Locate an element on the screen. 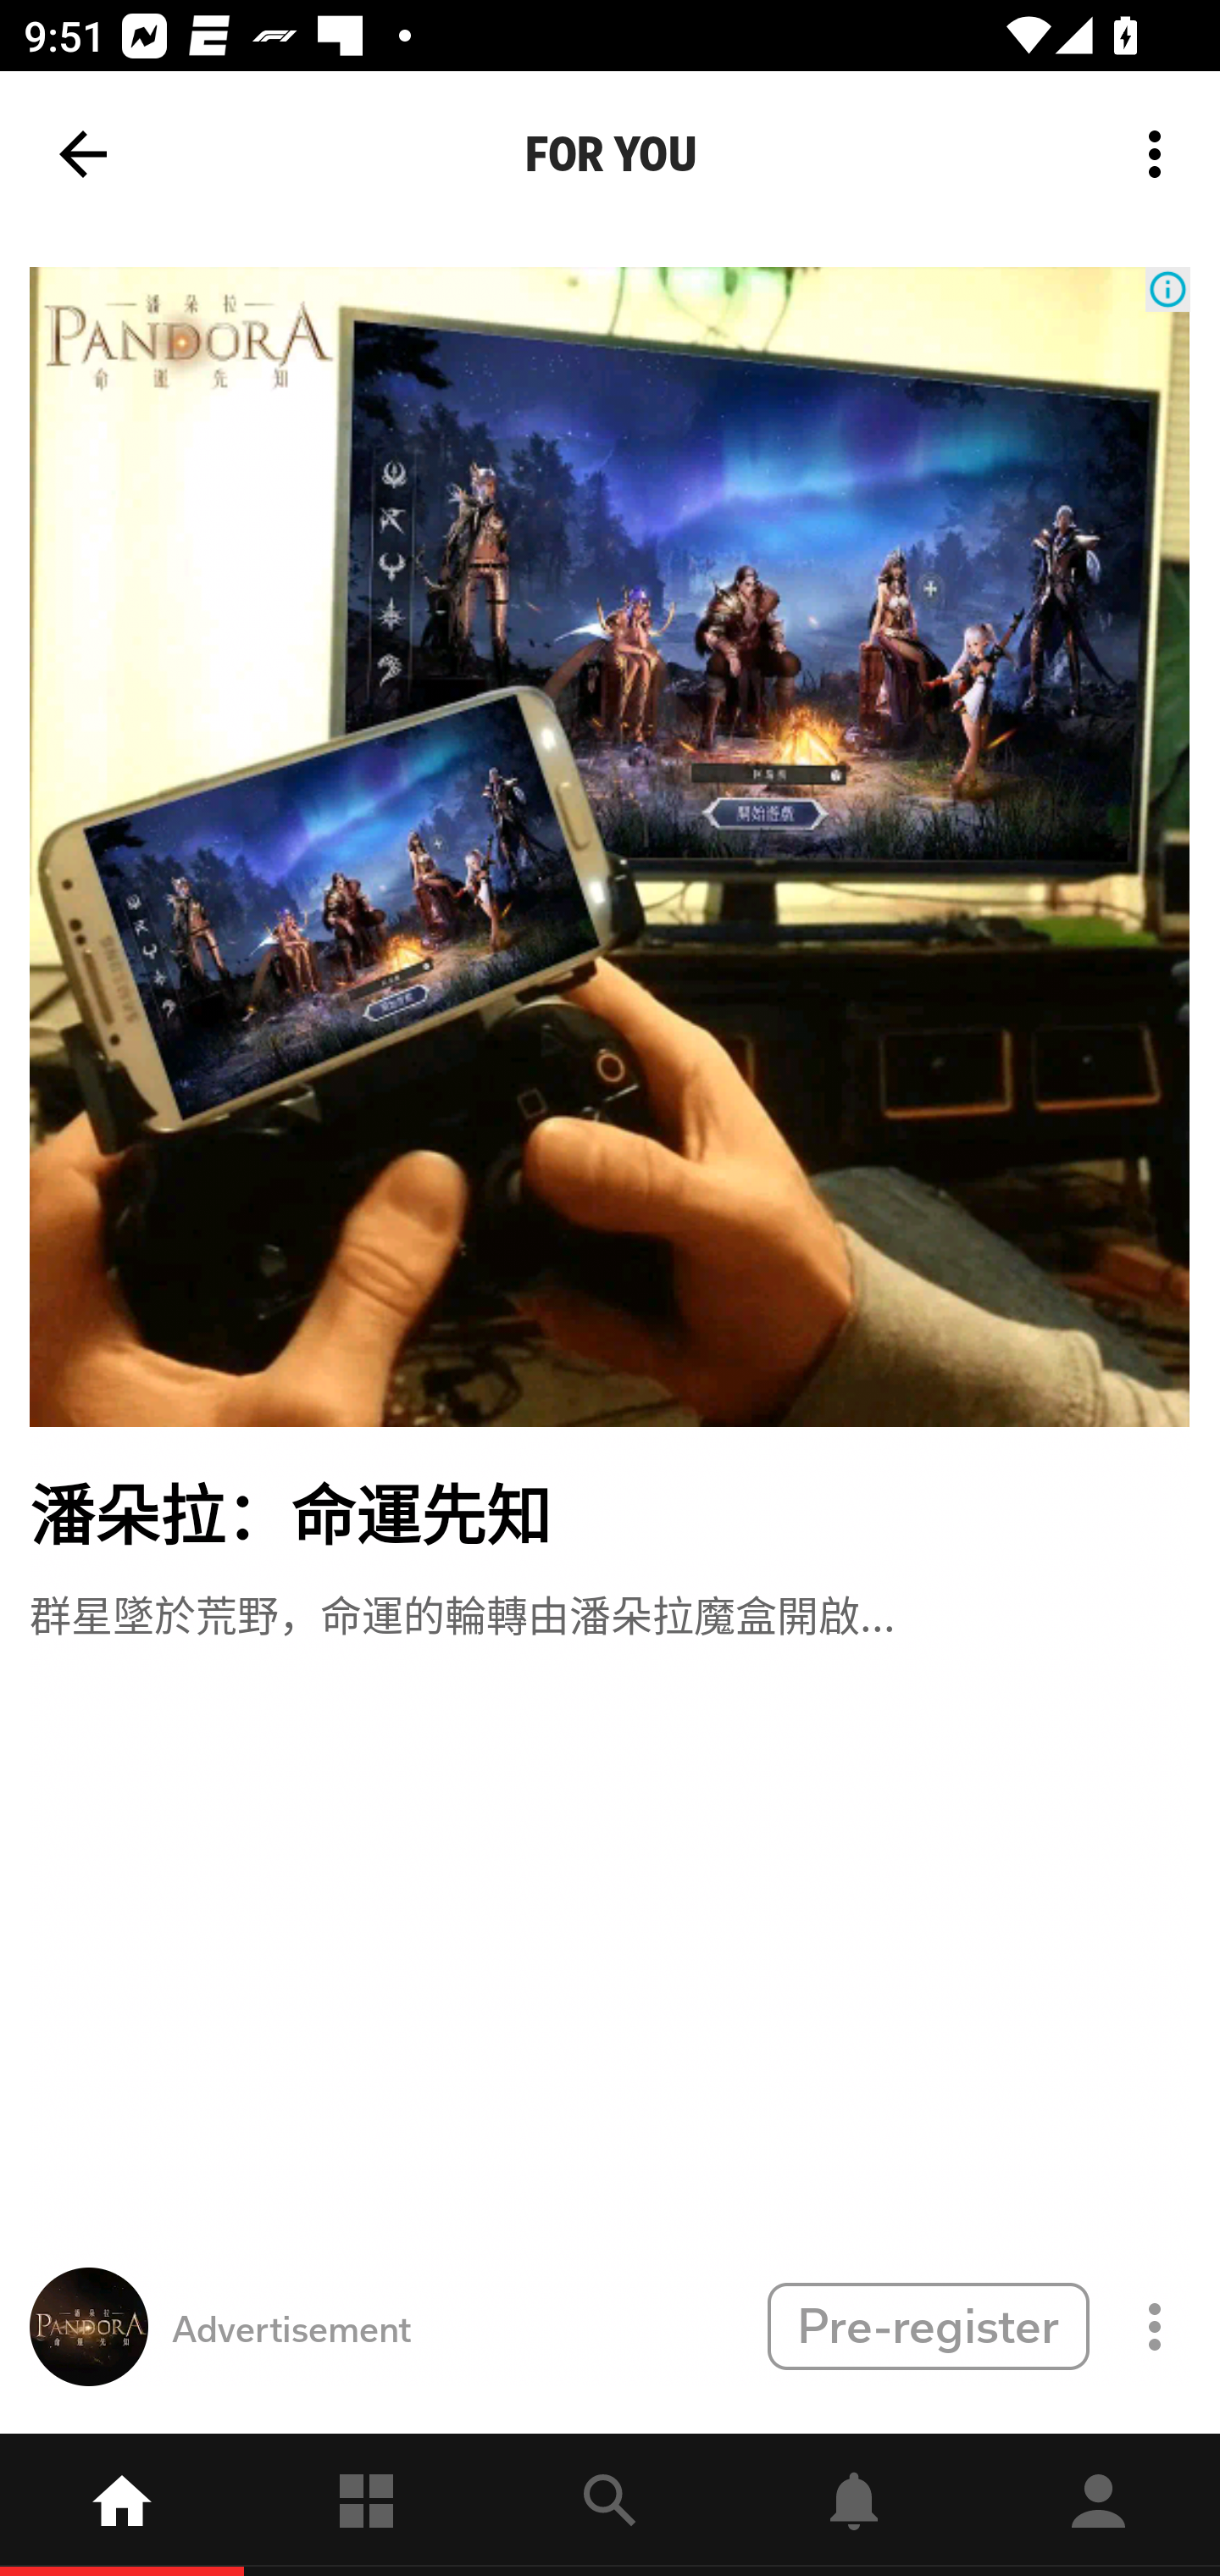 Image resolution: width=1220 pixels, height=2576 pixels. Ad Choices Icon is located at coordinates (1167, 290).